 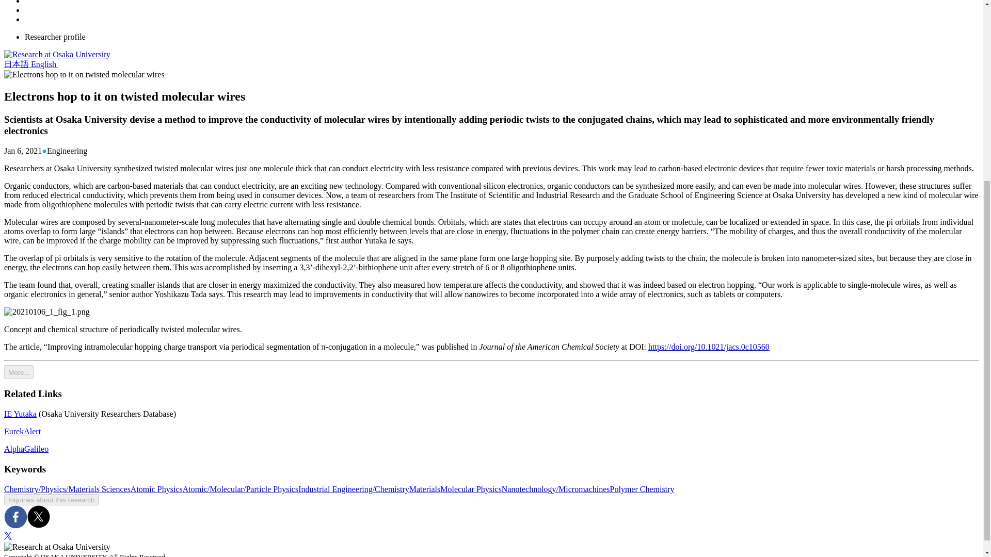 I want to click on English , so click(x=44, y=64).